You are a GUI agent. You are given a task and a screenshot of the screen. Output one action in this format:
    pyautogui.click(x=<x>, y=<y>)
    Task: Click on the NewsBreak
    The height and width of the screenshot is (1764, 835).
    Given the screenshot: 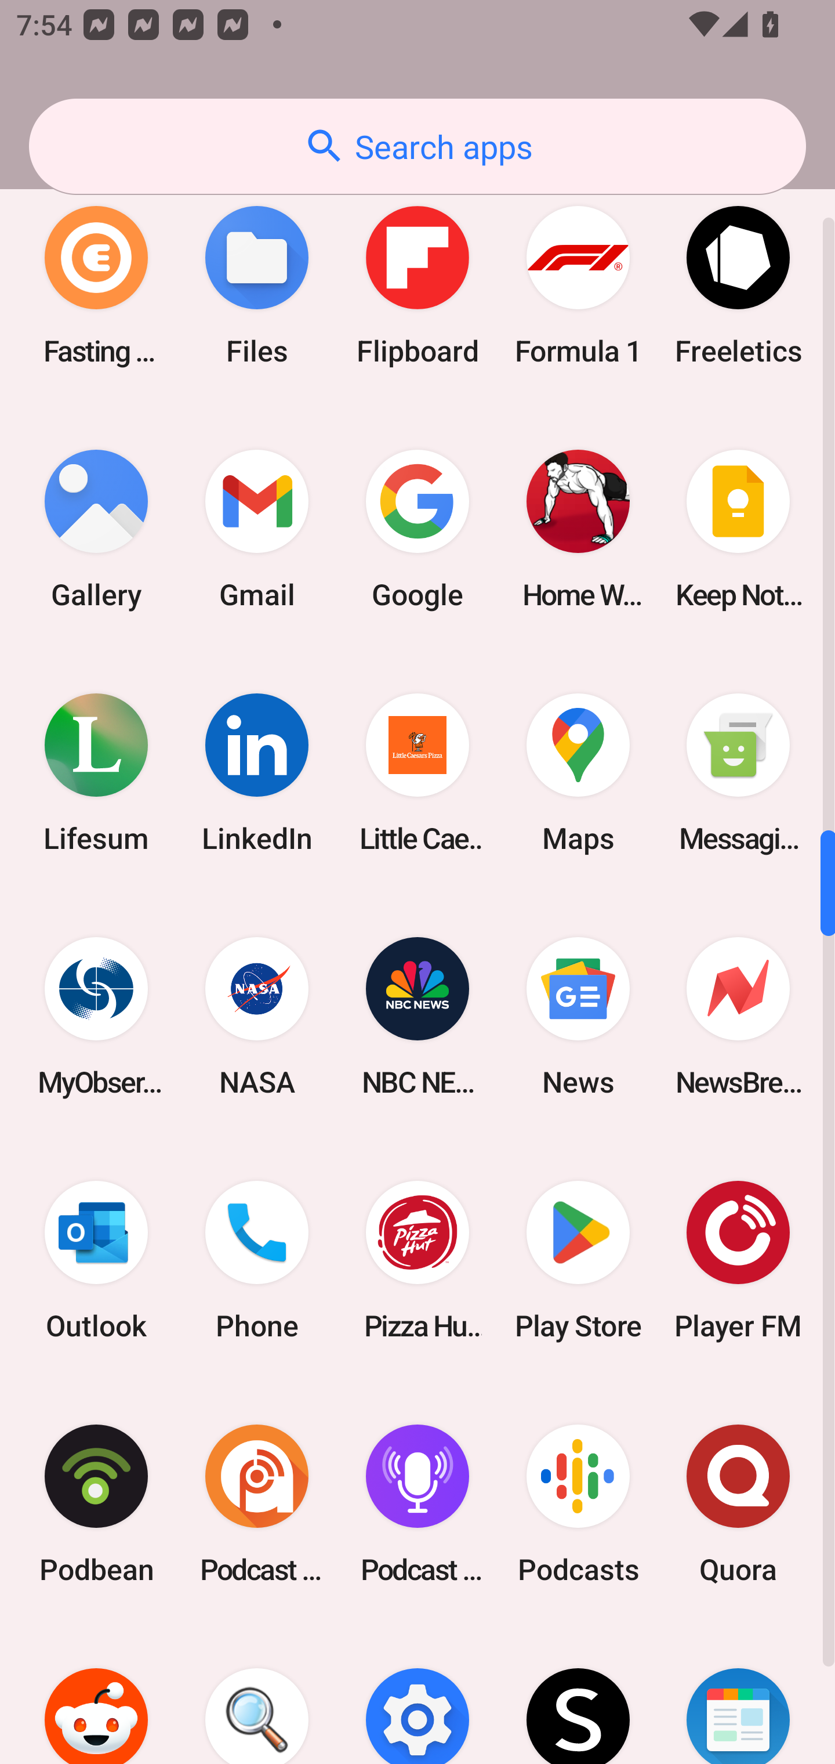 What is the action you would take?
    pyautogui.click(x=738, y=1015)
    